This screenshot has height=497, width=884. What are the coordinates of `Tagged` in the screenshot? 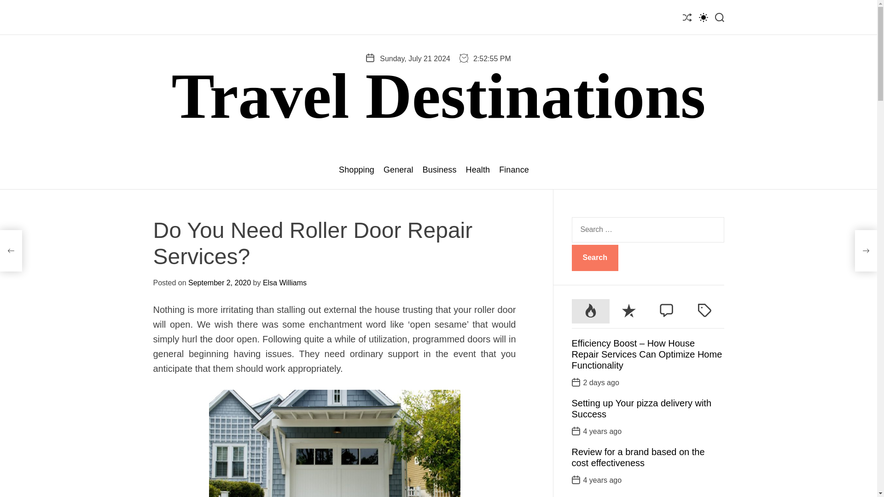 It's located at (704, 311).